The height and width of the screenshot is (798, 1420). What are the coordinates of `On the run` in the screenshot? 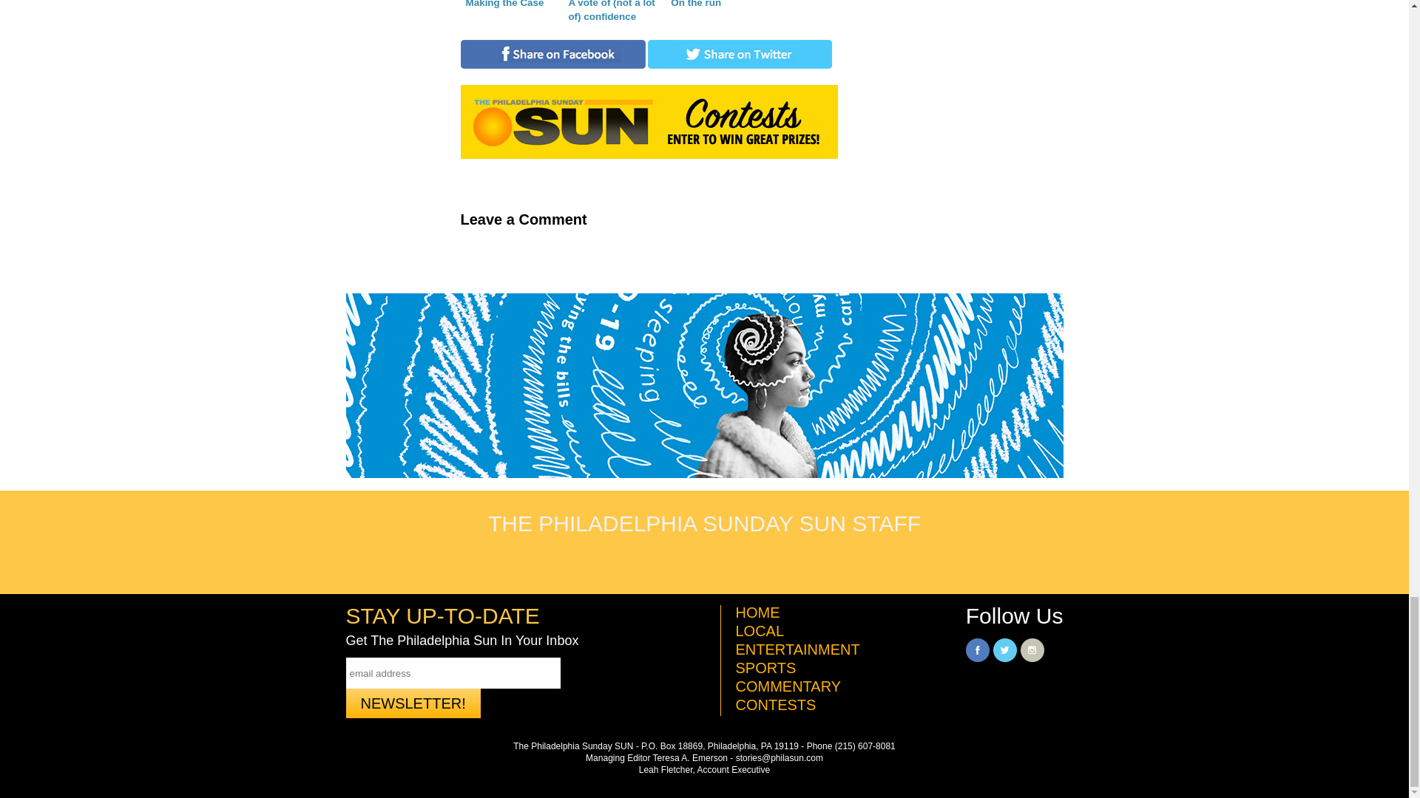 It's located at (713, 13).